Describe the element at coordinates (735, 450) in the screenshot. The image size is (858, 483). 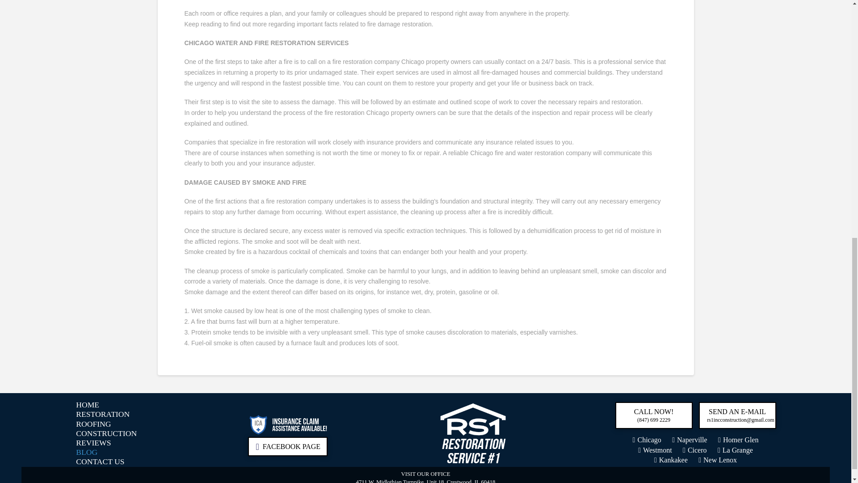
I see `La Grange` at that location.